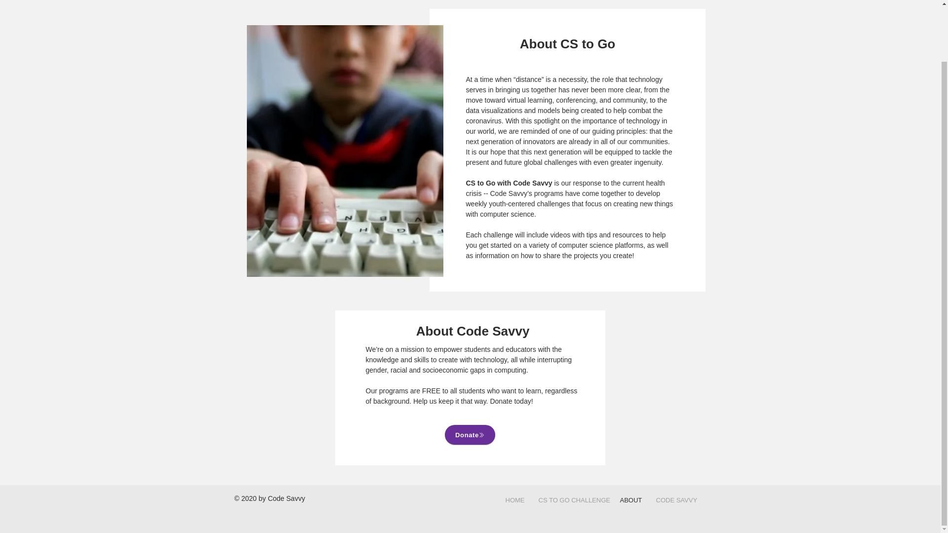 The image size is (948, 533). I want to click on Donate, so click(470, 434).